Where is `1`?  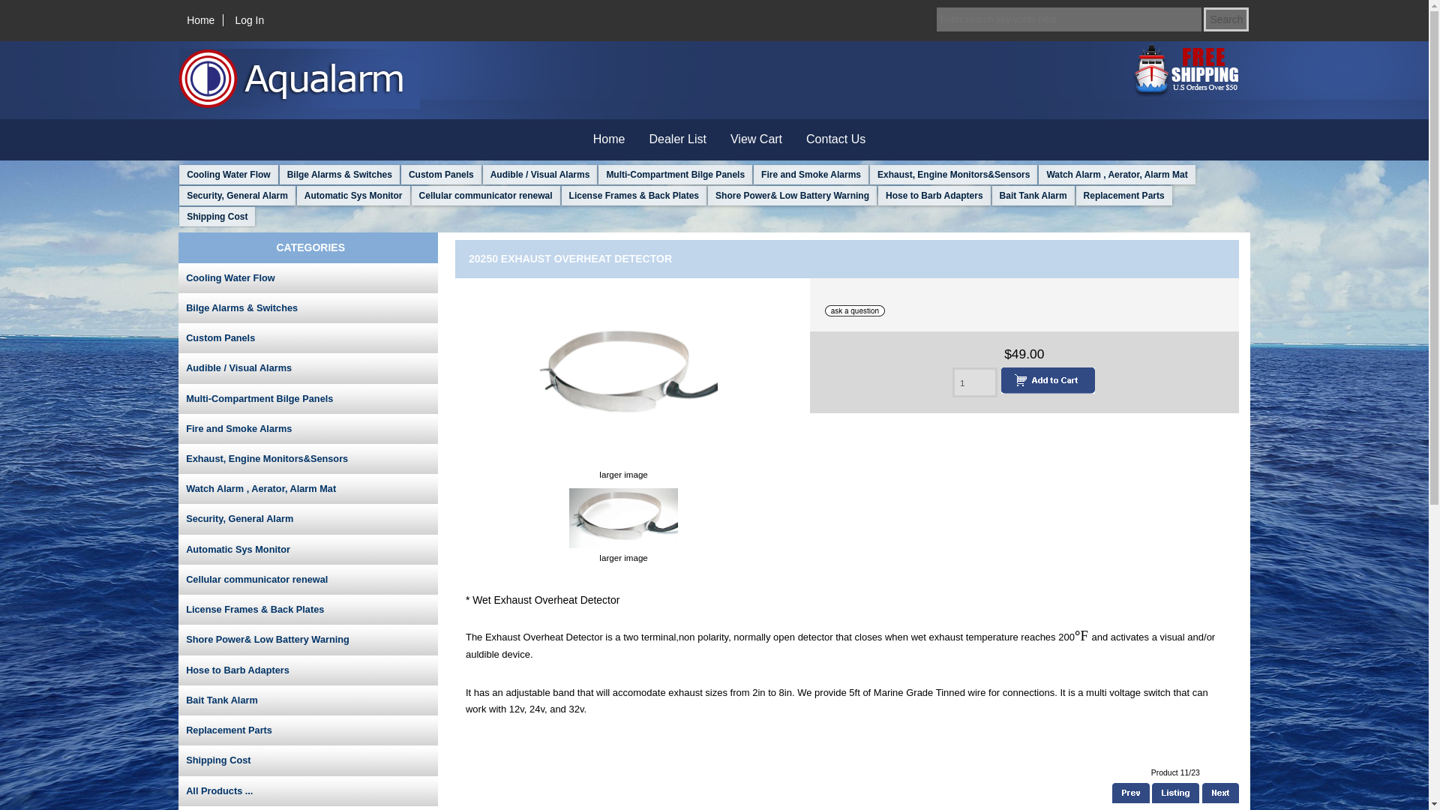
1 is located at coordinates (975, 382).